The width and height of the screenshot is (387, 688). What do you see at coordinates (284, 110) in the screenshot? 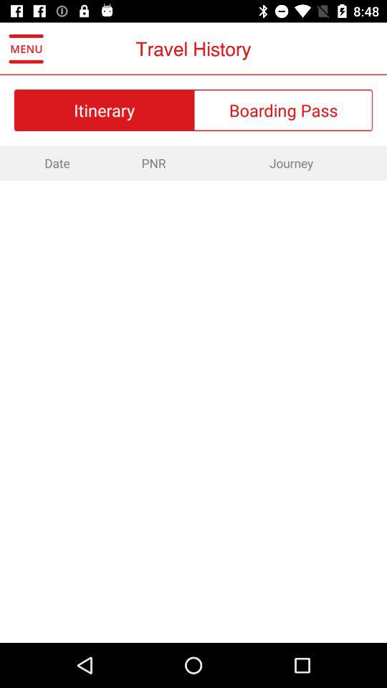
I see `press the item below travel history` at bounding box center [284, 110].